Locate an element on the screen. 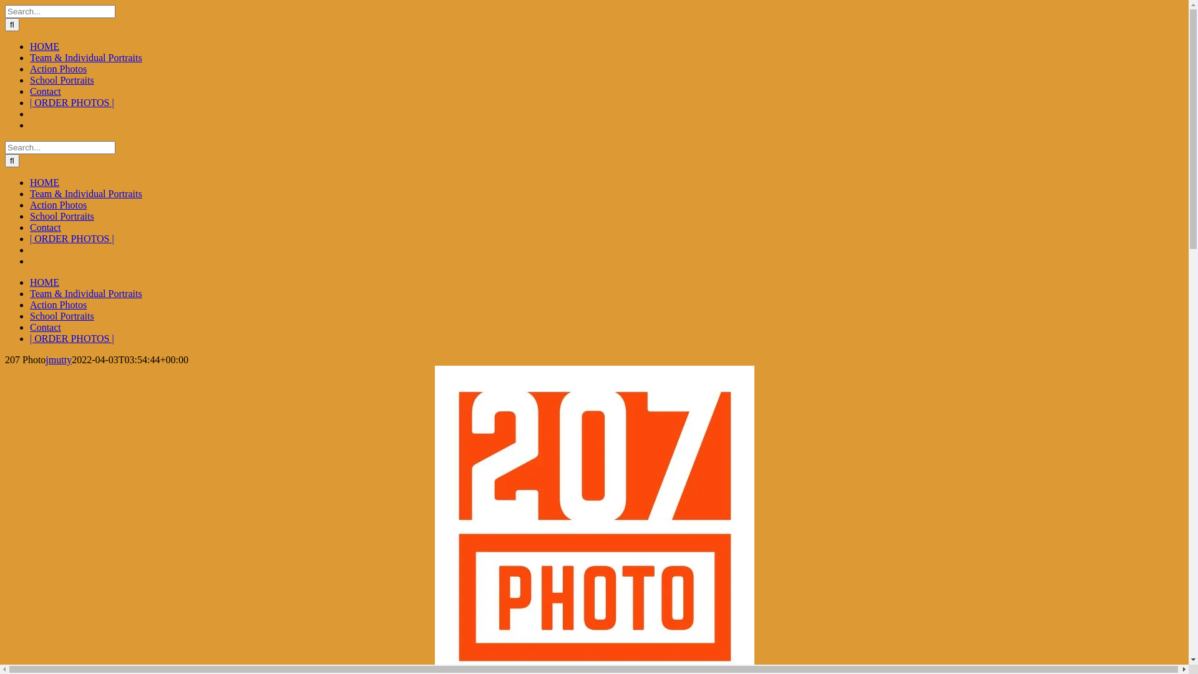  Action Photos is located at coordinates (59, 69).